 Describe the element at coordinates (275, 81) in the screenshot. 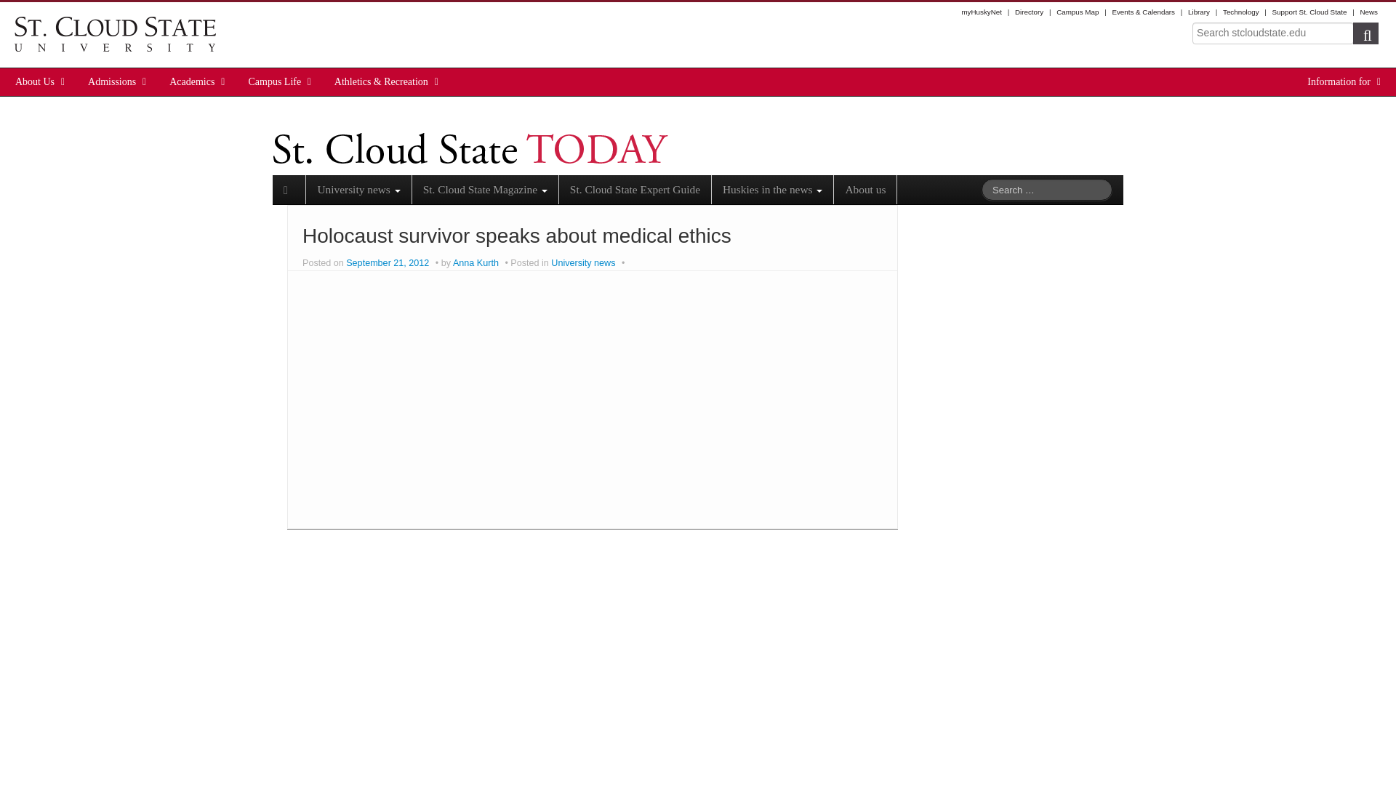

I see `Campus Life` at that location.